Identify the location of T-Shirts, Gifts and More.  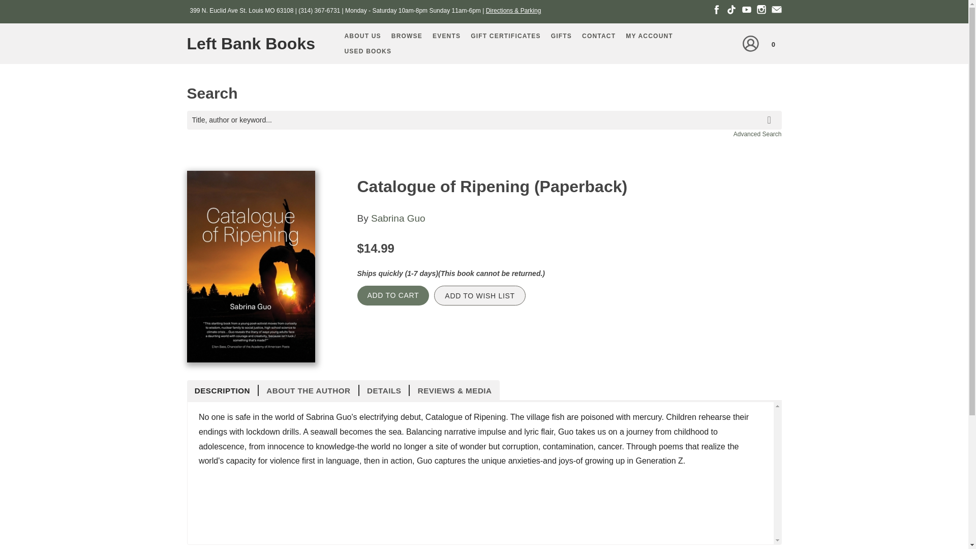
(561, 36).